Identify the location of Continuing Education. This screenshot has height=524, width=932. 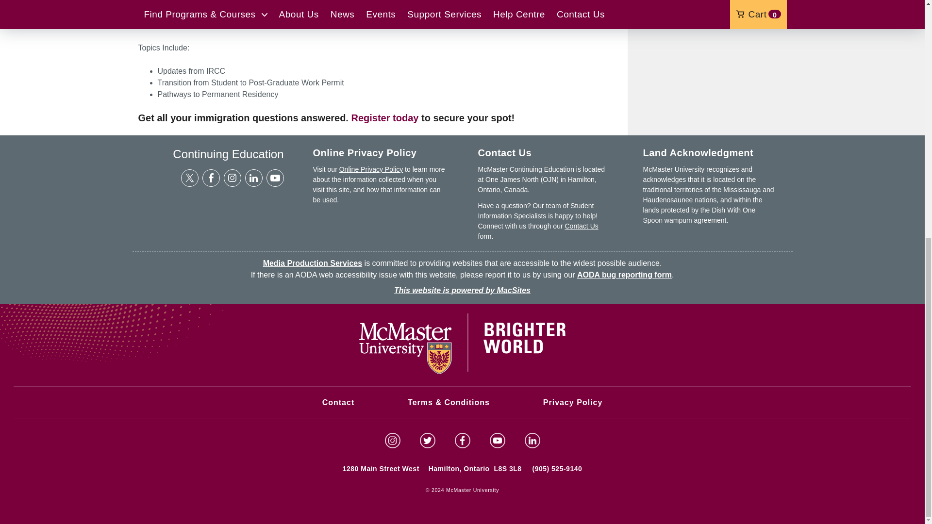
(211, 154).